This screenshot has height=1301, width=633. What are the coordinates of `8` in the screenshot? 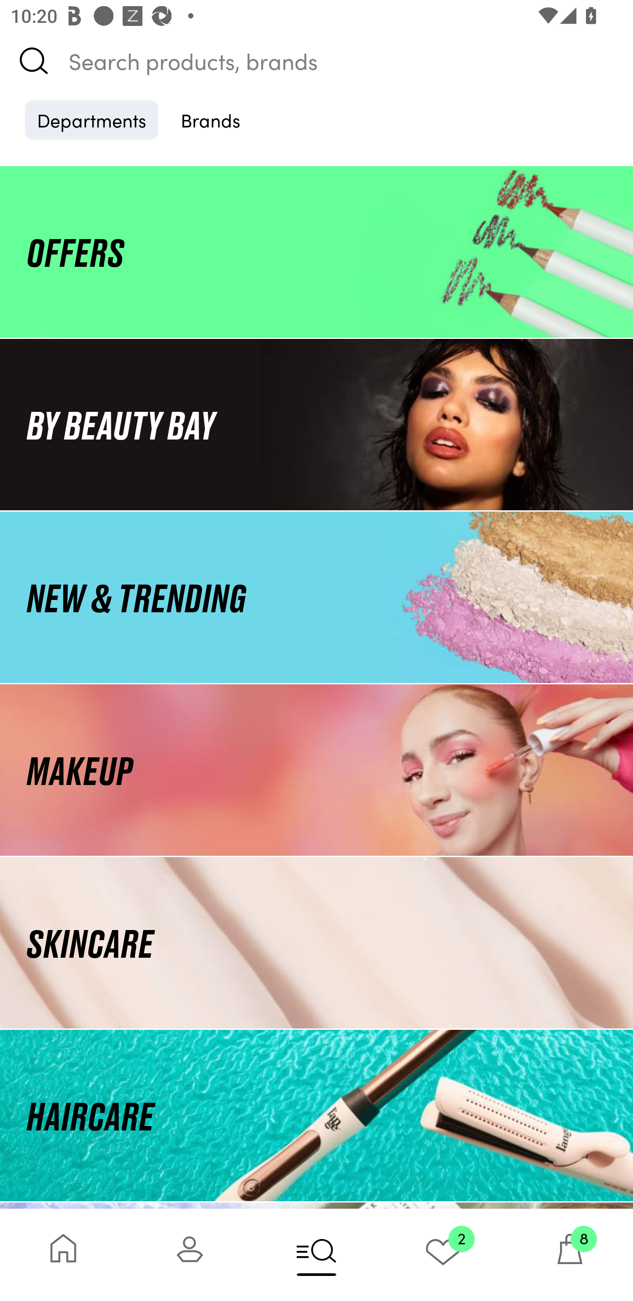 It's located at (570, 1254).